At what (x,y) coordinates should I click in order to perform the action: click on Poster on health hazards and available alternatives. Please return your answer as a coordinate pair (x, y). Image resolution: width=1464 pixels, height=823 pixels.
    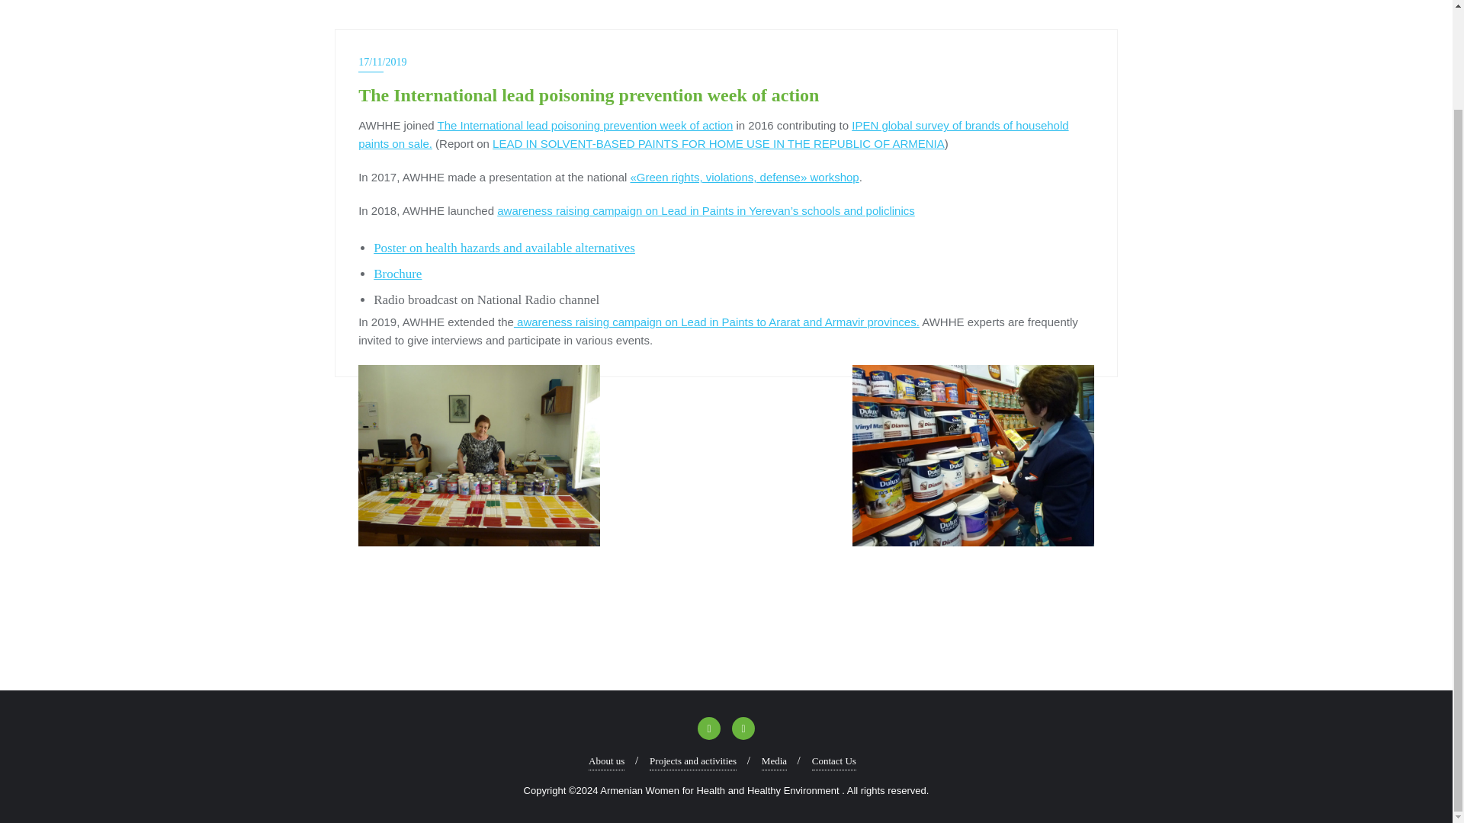
    Looking at the image, I should click on (504, 248).